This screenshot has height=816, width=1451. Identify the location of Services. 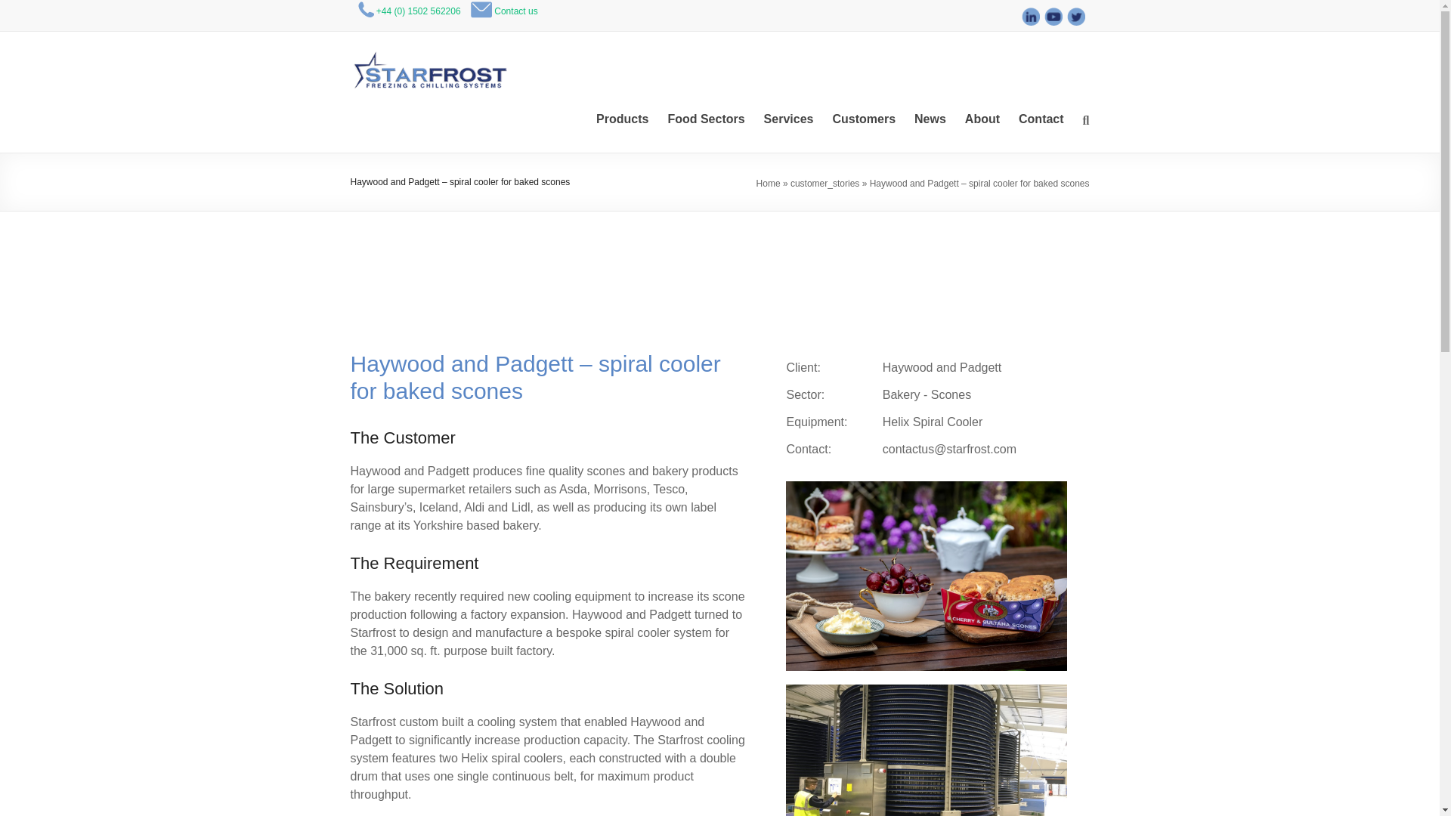
(789, 119).